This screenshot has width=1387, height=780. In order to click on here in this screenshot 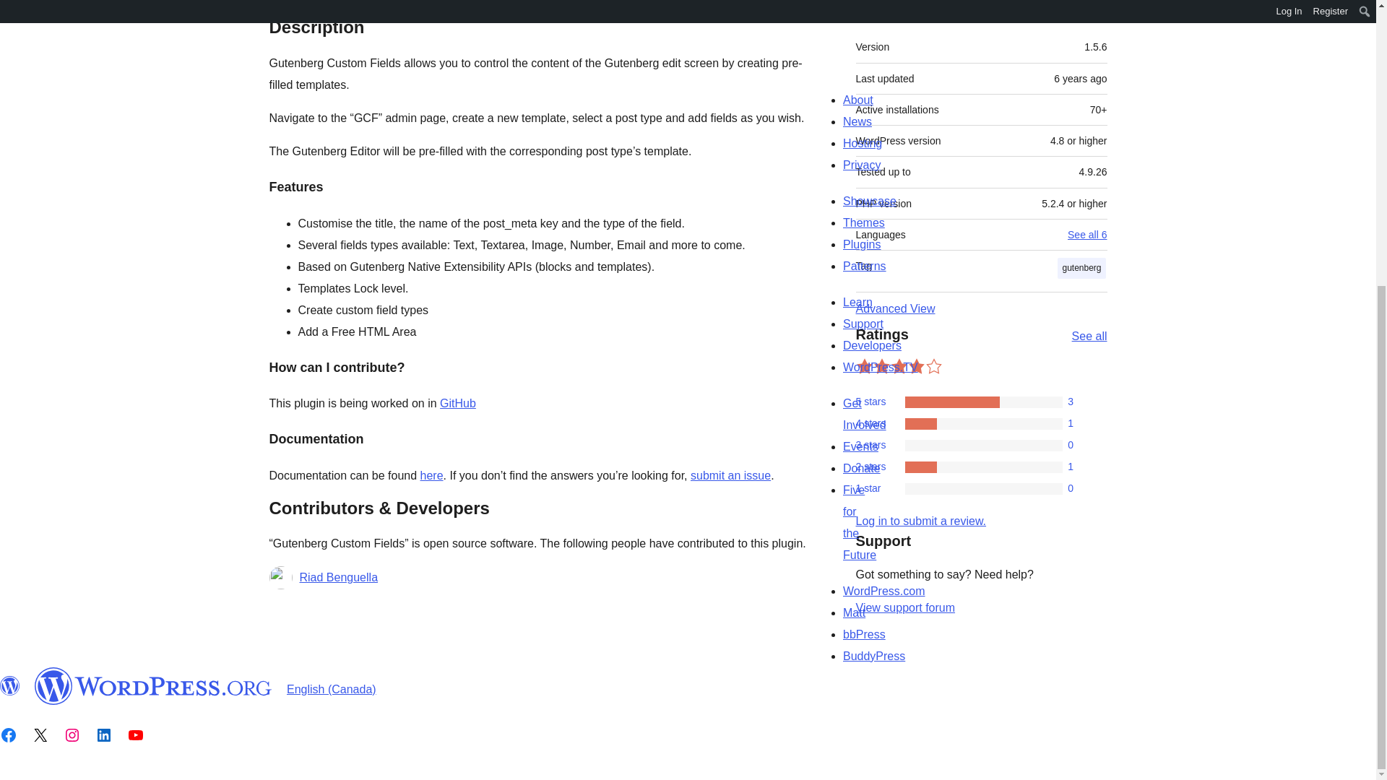, I will do `click(432, 475)`.